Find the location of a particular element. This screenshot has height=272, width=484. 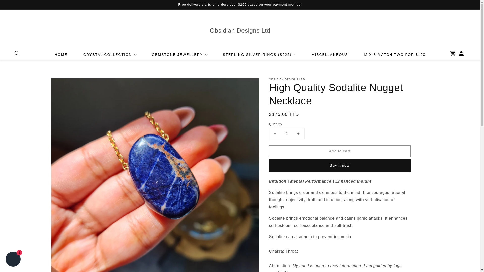

Shopify online store chat is located at coordinates (13, 260).